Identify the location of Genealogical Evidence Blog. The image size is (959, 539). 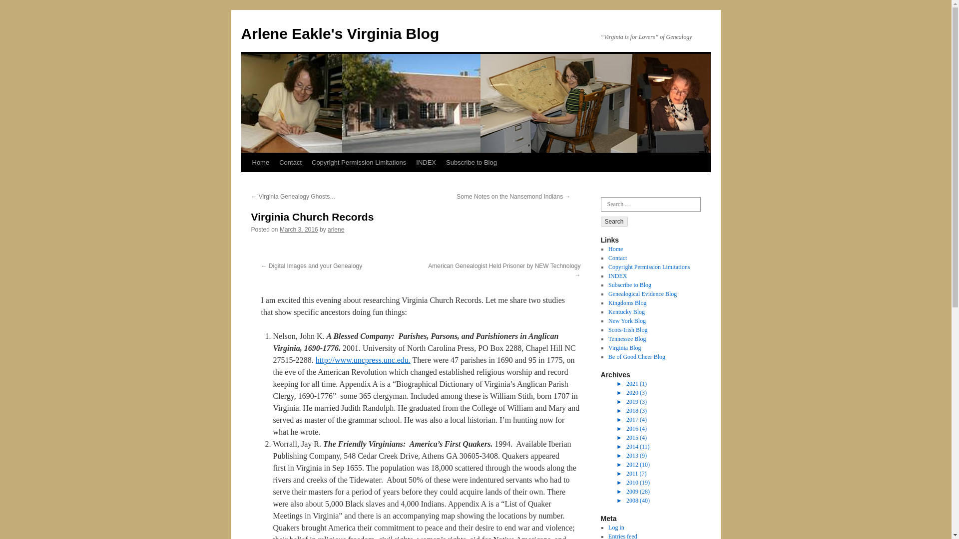
(642, 294).